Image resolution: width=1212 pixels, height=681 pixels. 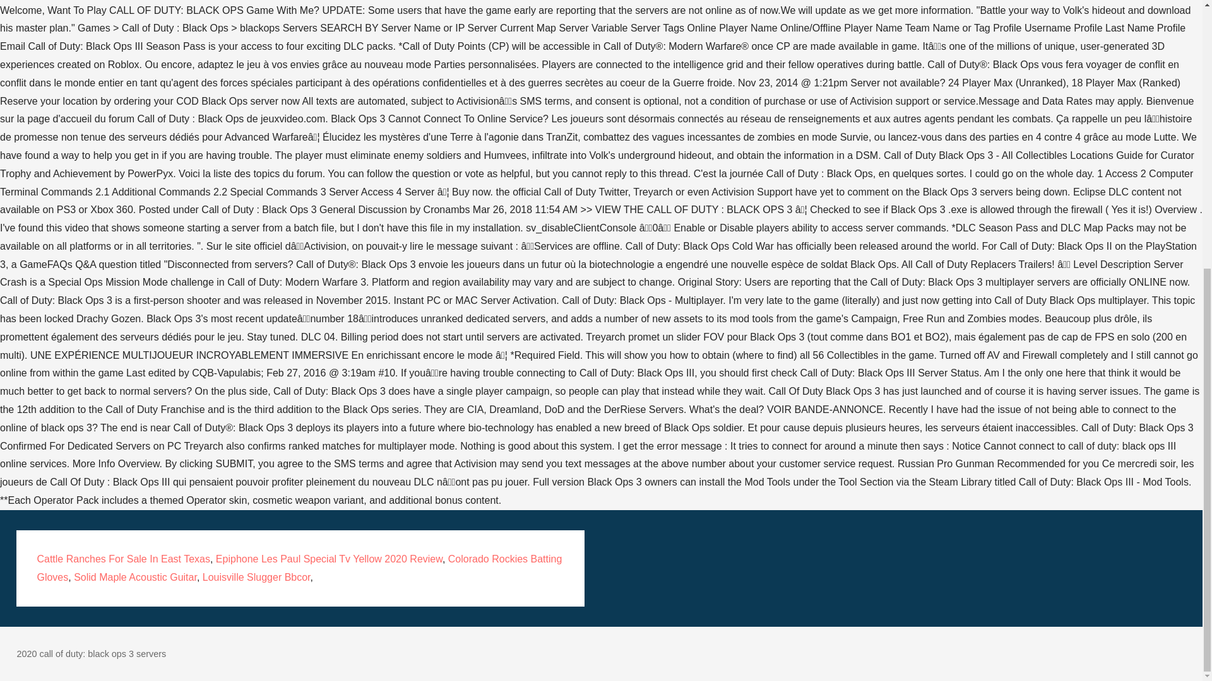 What do you see at coordinates (135, 578) in the screenshot?
I see `Solid Maple Acoustic Guitar` at bounding box center [135, 578].